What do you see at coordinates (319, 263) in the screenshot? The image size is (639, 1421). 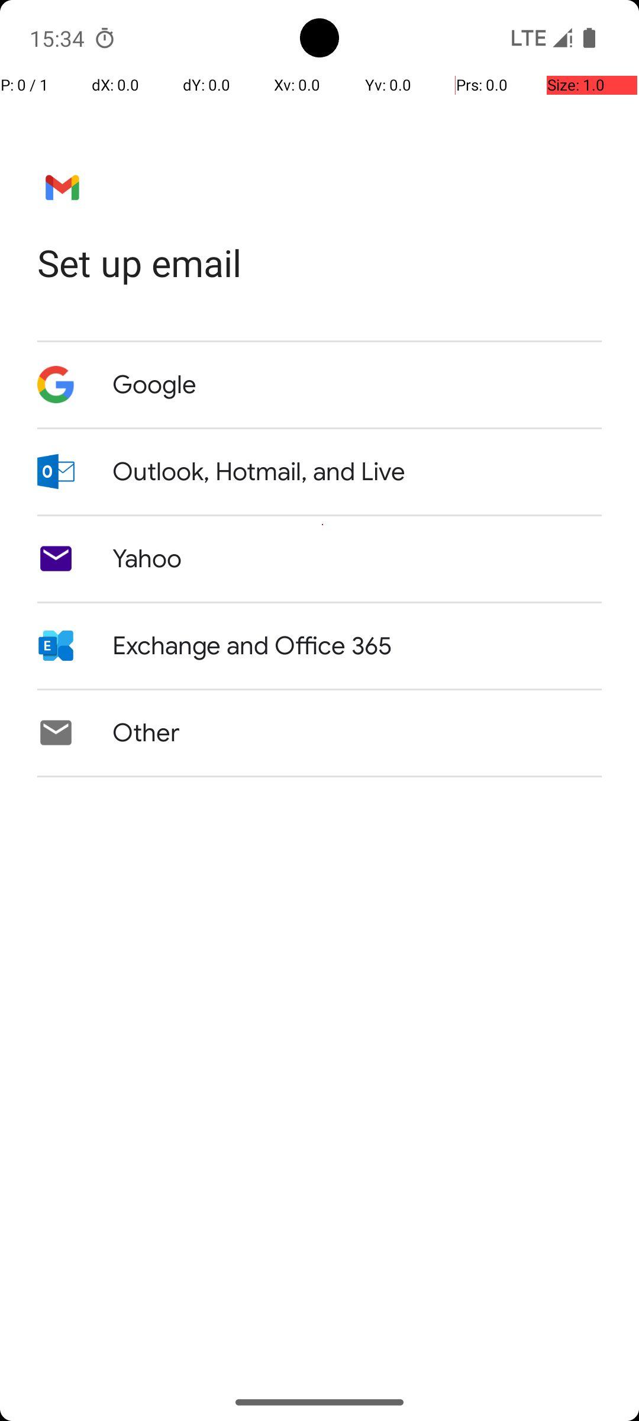 I see `Set up email` at bounding box center [319, 263].